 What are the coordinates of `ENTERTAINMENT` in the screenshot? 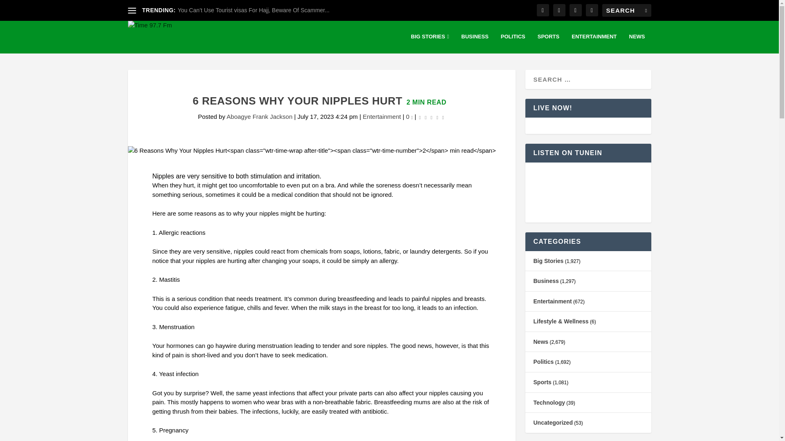 It's located at (594, 43).